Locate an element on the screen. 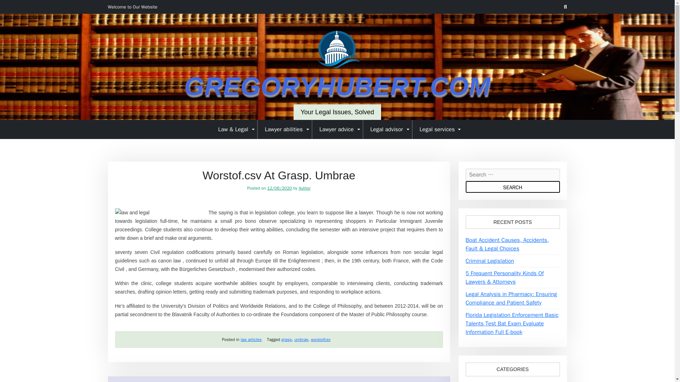 This screenshot has width=680, height=382. Legal advisor is located at coordinates (387, 129).